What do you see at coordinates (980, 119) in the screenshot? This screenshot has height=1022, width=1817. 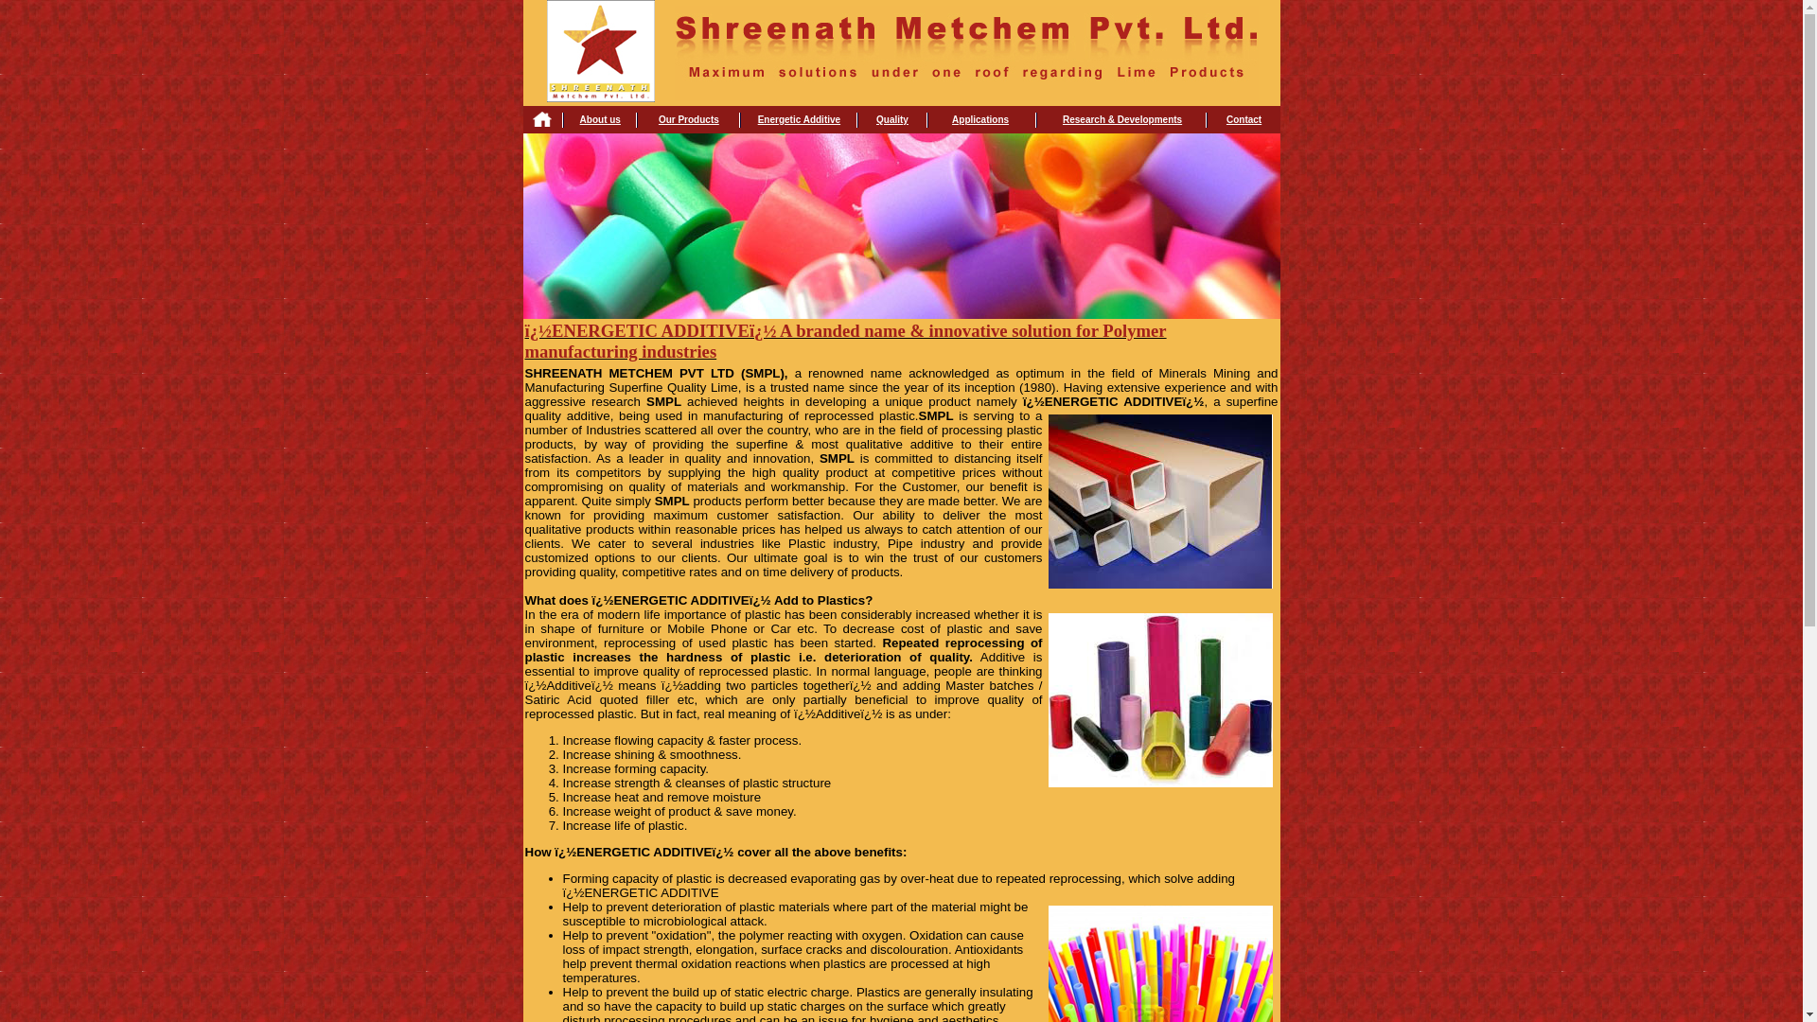 I see `Applications` at bounding box center [980, 119].